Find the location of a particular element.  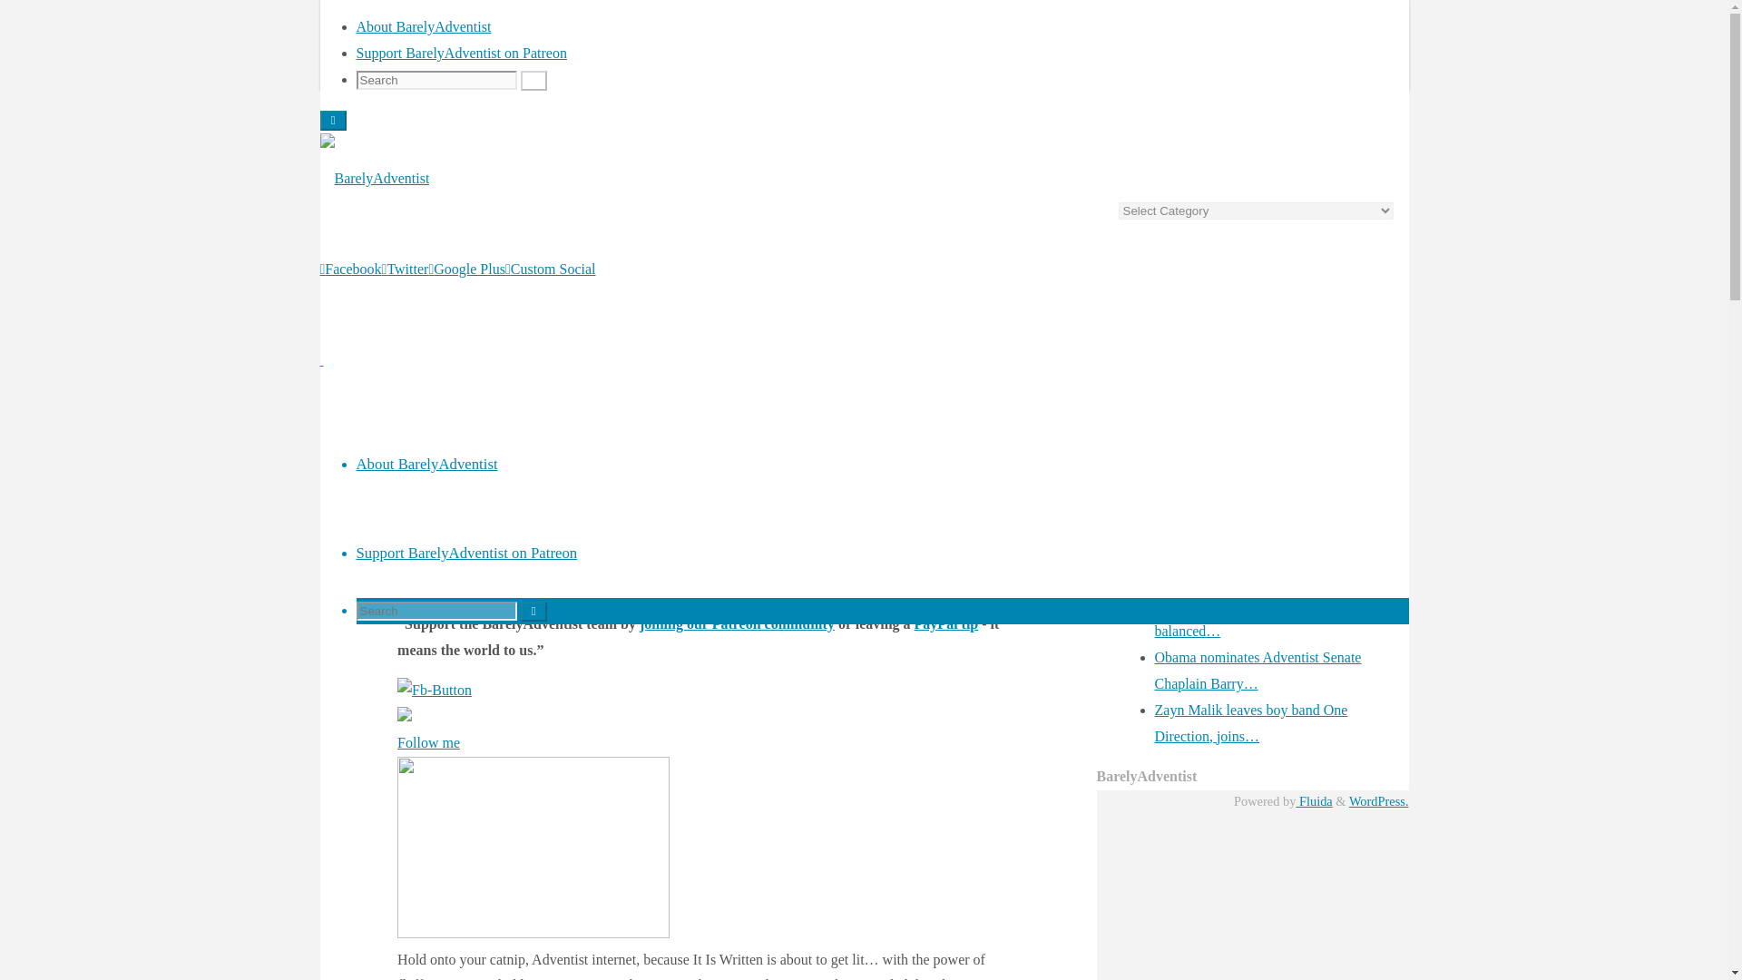

Google Plus is located at coordinates (466, 269).